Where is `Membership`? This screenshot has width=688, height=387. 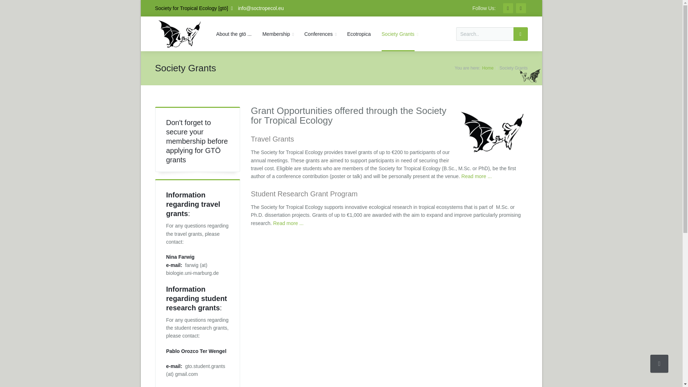
Membership is located at coordinates (277, 34).